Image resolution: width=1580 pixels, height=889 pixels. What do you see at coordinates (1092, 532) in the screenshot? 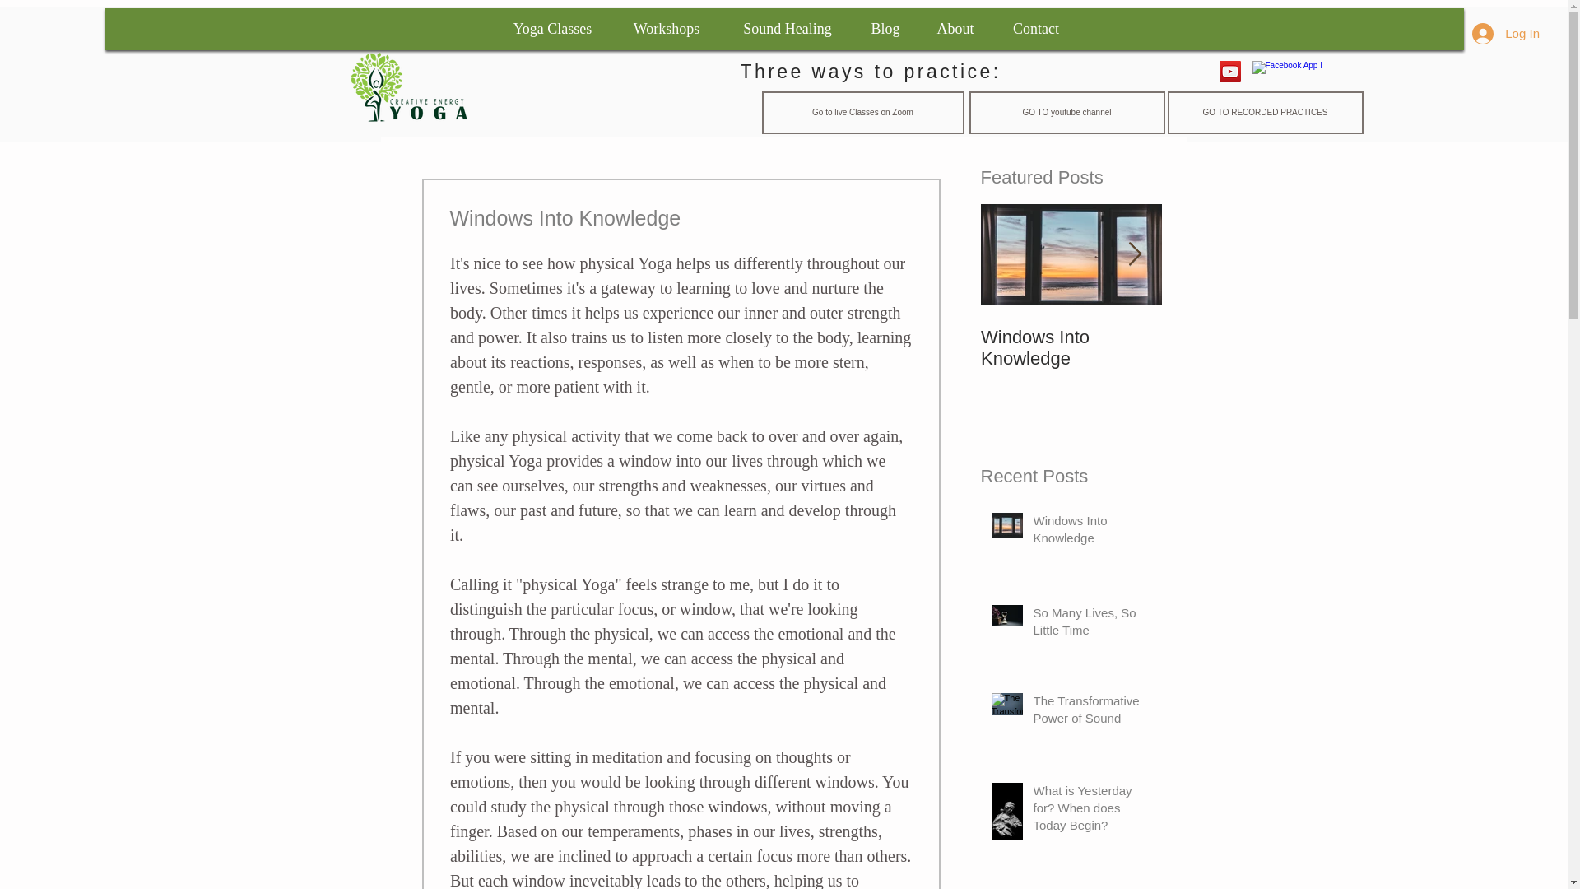
I see `Windows Into Knowledge` at bounding box center [1092, 532].